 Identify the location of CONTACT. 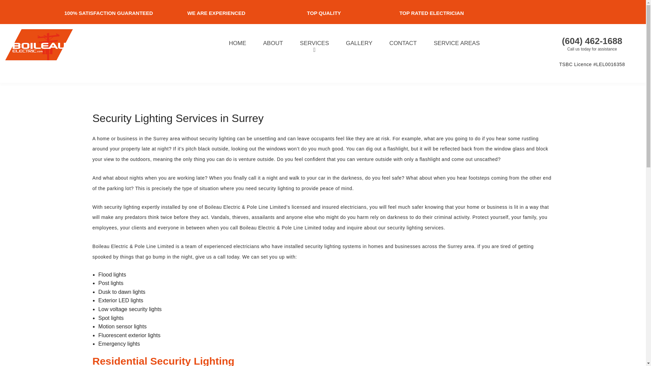
(403, 43).